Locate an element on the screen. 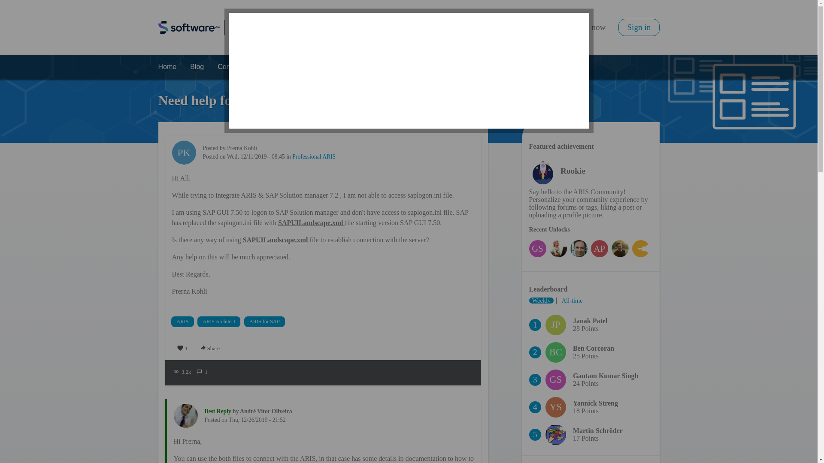  ARIS Architect is located at coordinates (219, 322).